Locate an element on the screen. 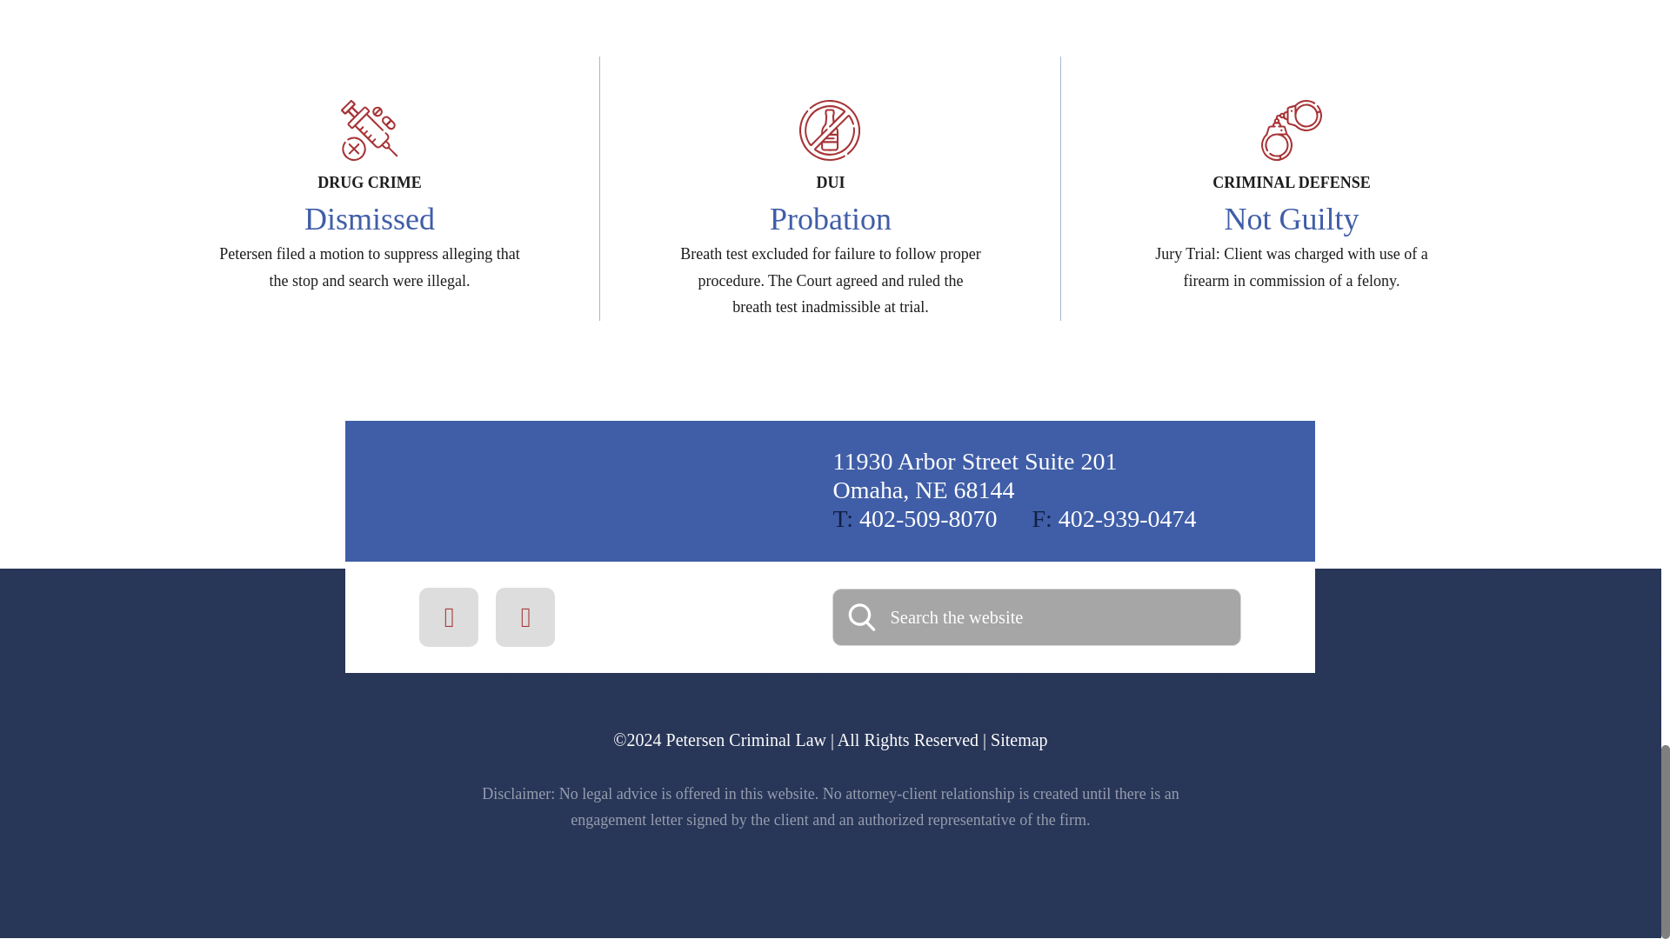 This screenshot has height=939, width=1670. Petersen Criminal Law's sitemap is located at coordinates (1013, 739).